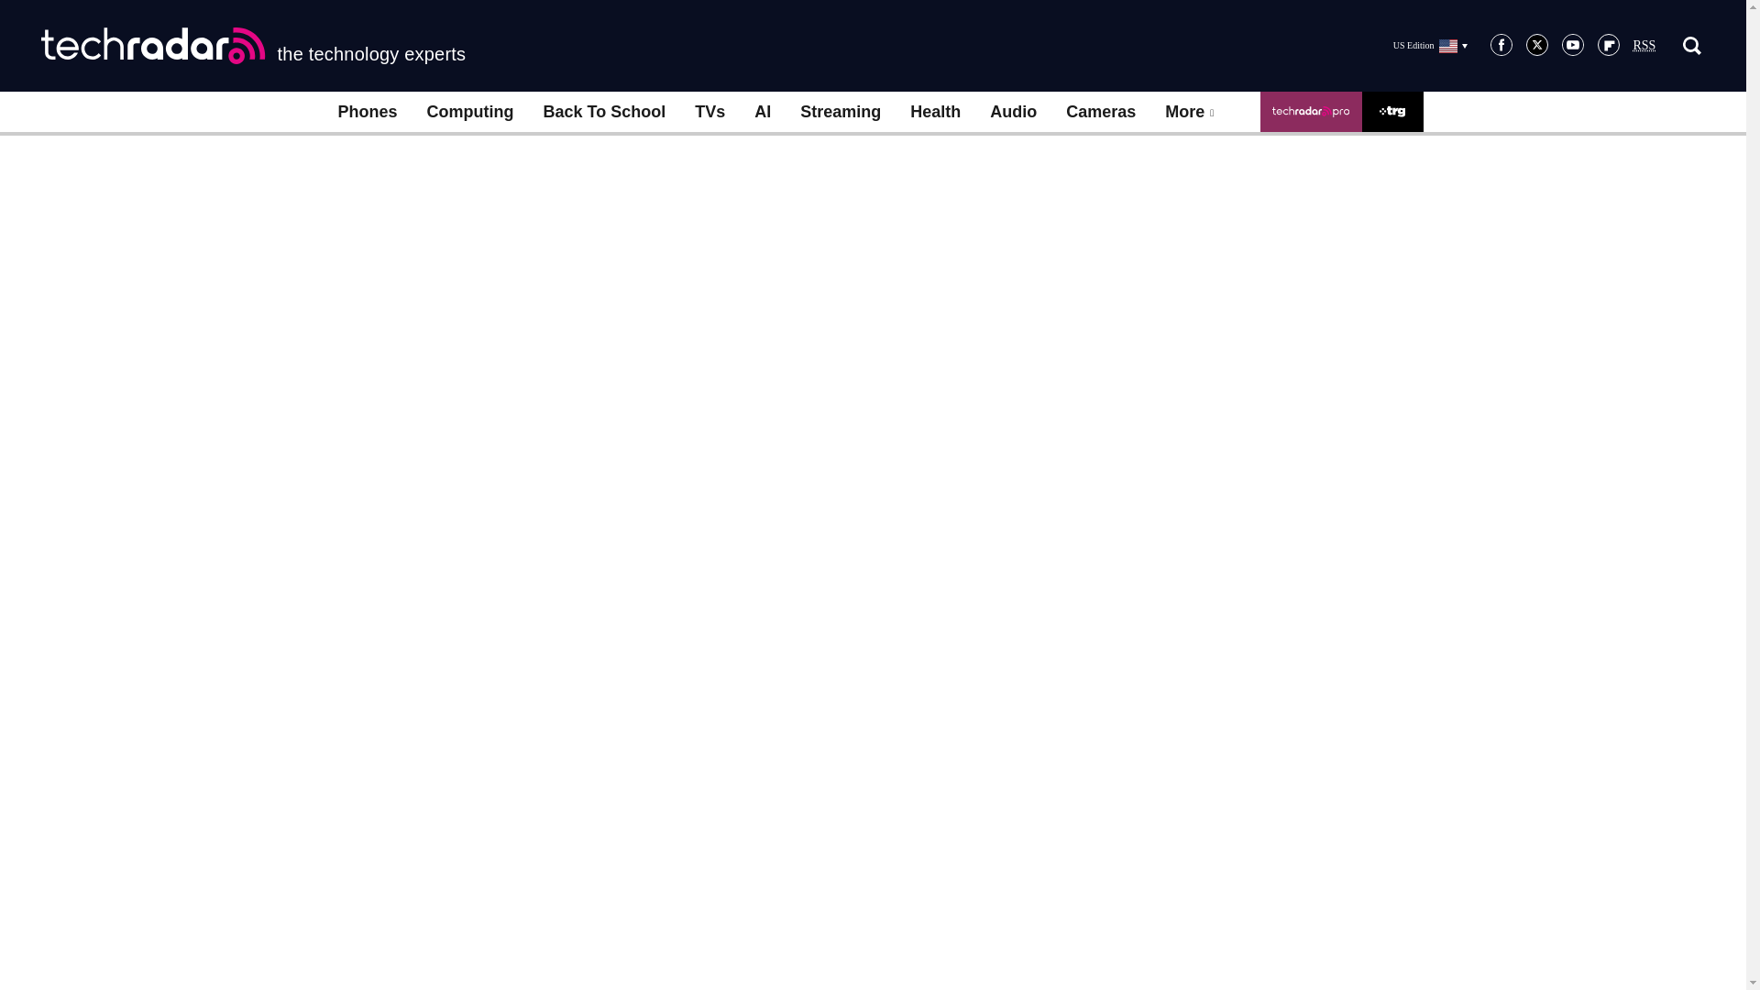 The width and height of the screenshot is (1760, 990). Describe the element at coordinates (367, 112) in the screenshot. I see `Phones` at that location.